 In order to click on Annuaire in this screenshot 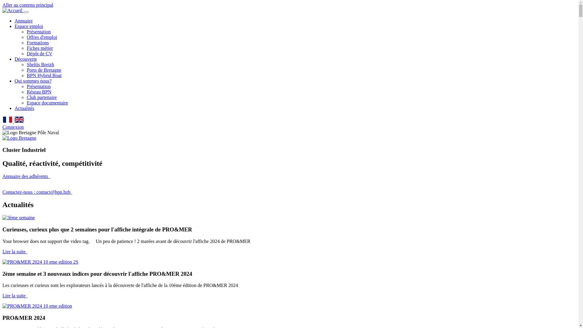, I will do `click(24, 21)`.